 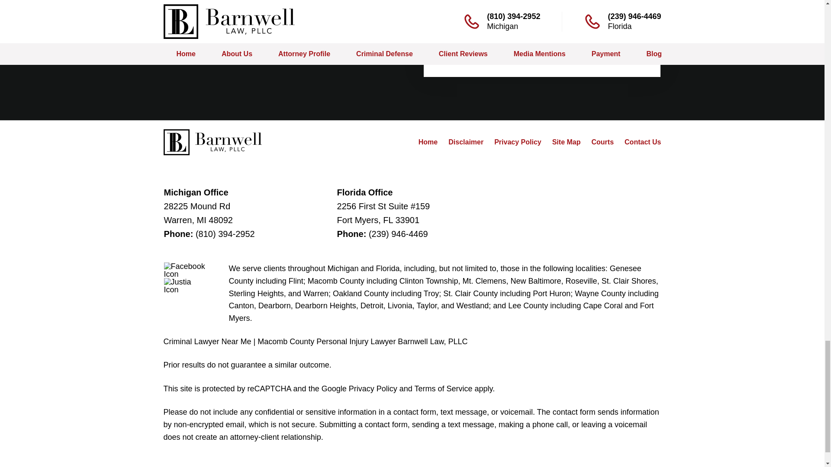 What do you see at coordinates (567, 142) in the screenshot?
I see `Site Map` at bounding box center [567, 142].